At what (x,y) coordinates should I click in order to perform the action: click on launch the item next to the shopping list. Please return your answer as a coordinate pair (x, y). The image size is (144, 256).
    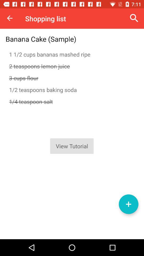
    Looking at the image, I should click on (10, 18).